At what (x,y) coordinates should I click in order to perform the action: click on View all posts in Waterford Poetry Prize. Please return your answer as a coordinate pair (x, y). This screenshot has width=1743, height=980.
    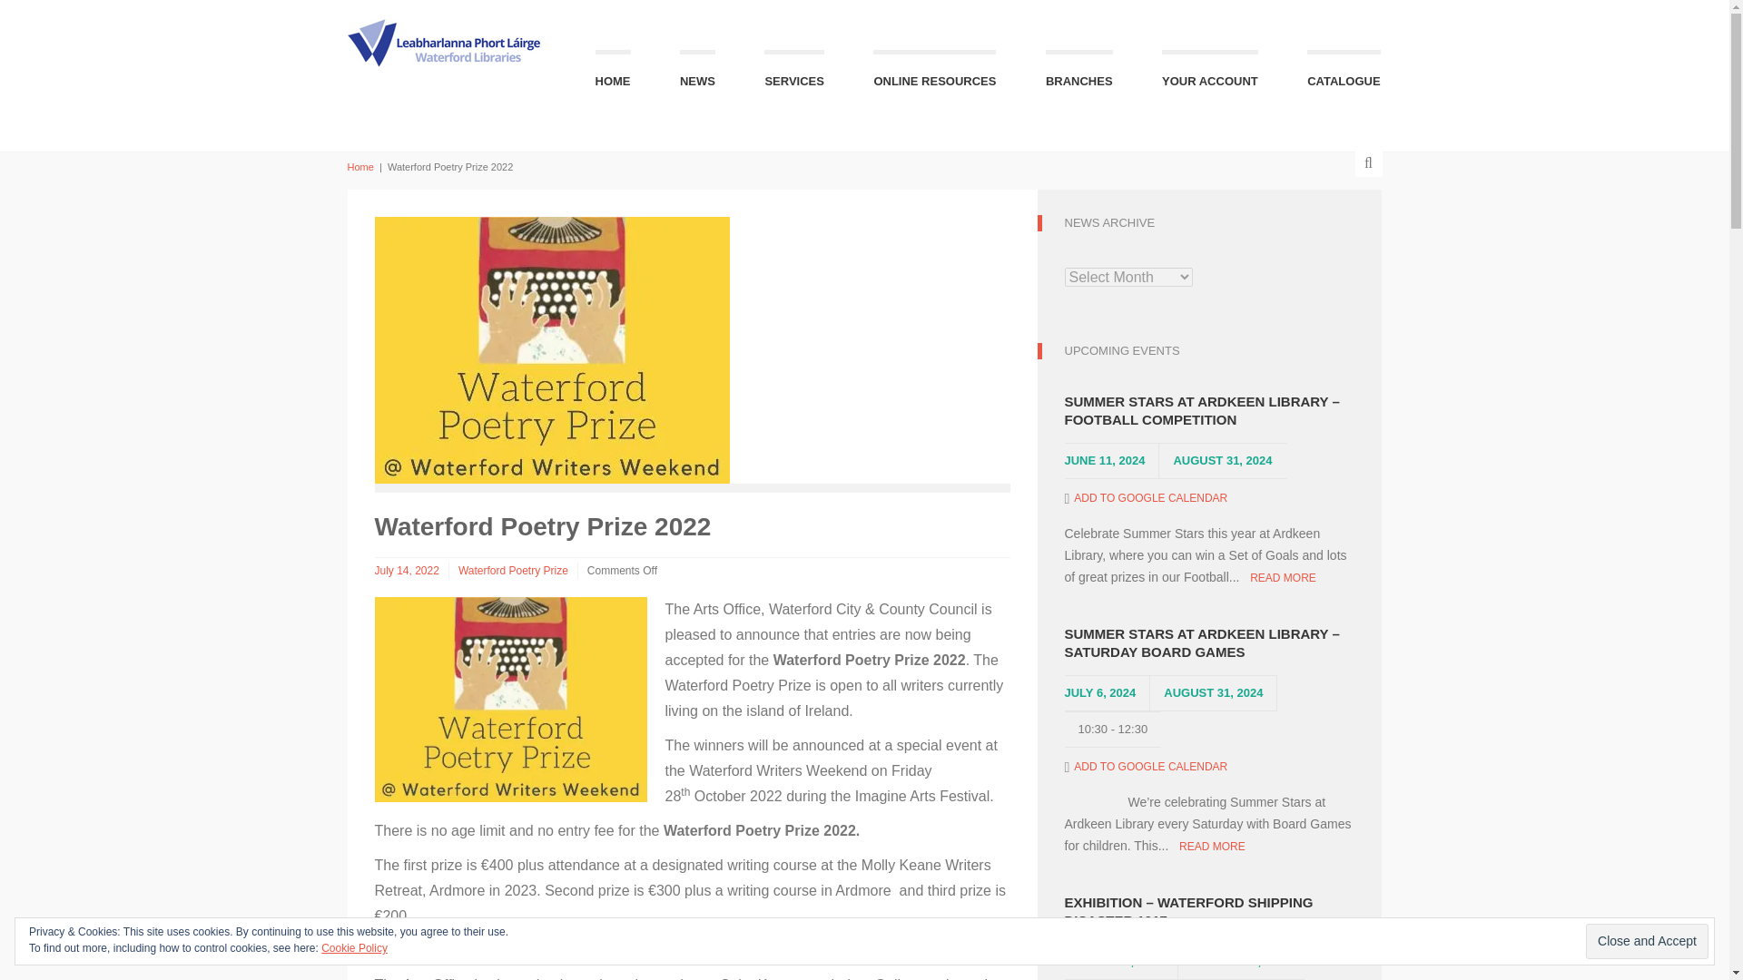
    Looking at the image, I should click on (512, 571).